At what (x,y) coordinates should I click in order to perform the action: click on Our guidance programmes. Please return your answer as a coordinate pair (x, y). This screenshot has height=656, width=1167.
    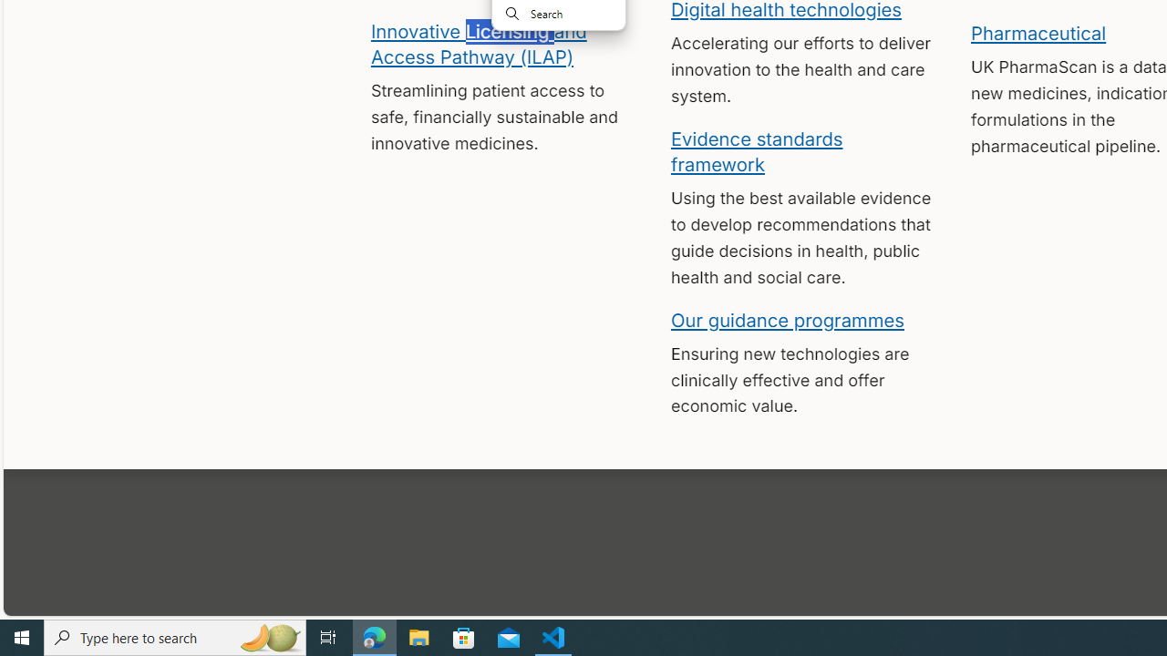
    Looking at the image, I should click on (788, 319).